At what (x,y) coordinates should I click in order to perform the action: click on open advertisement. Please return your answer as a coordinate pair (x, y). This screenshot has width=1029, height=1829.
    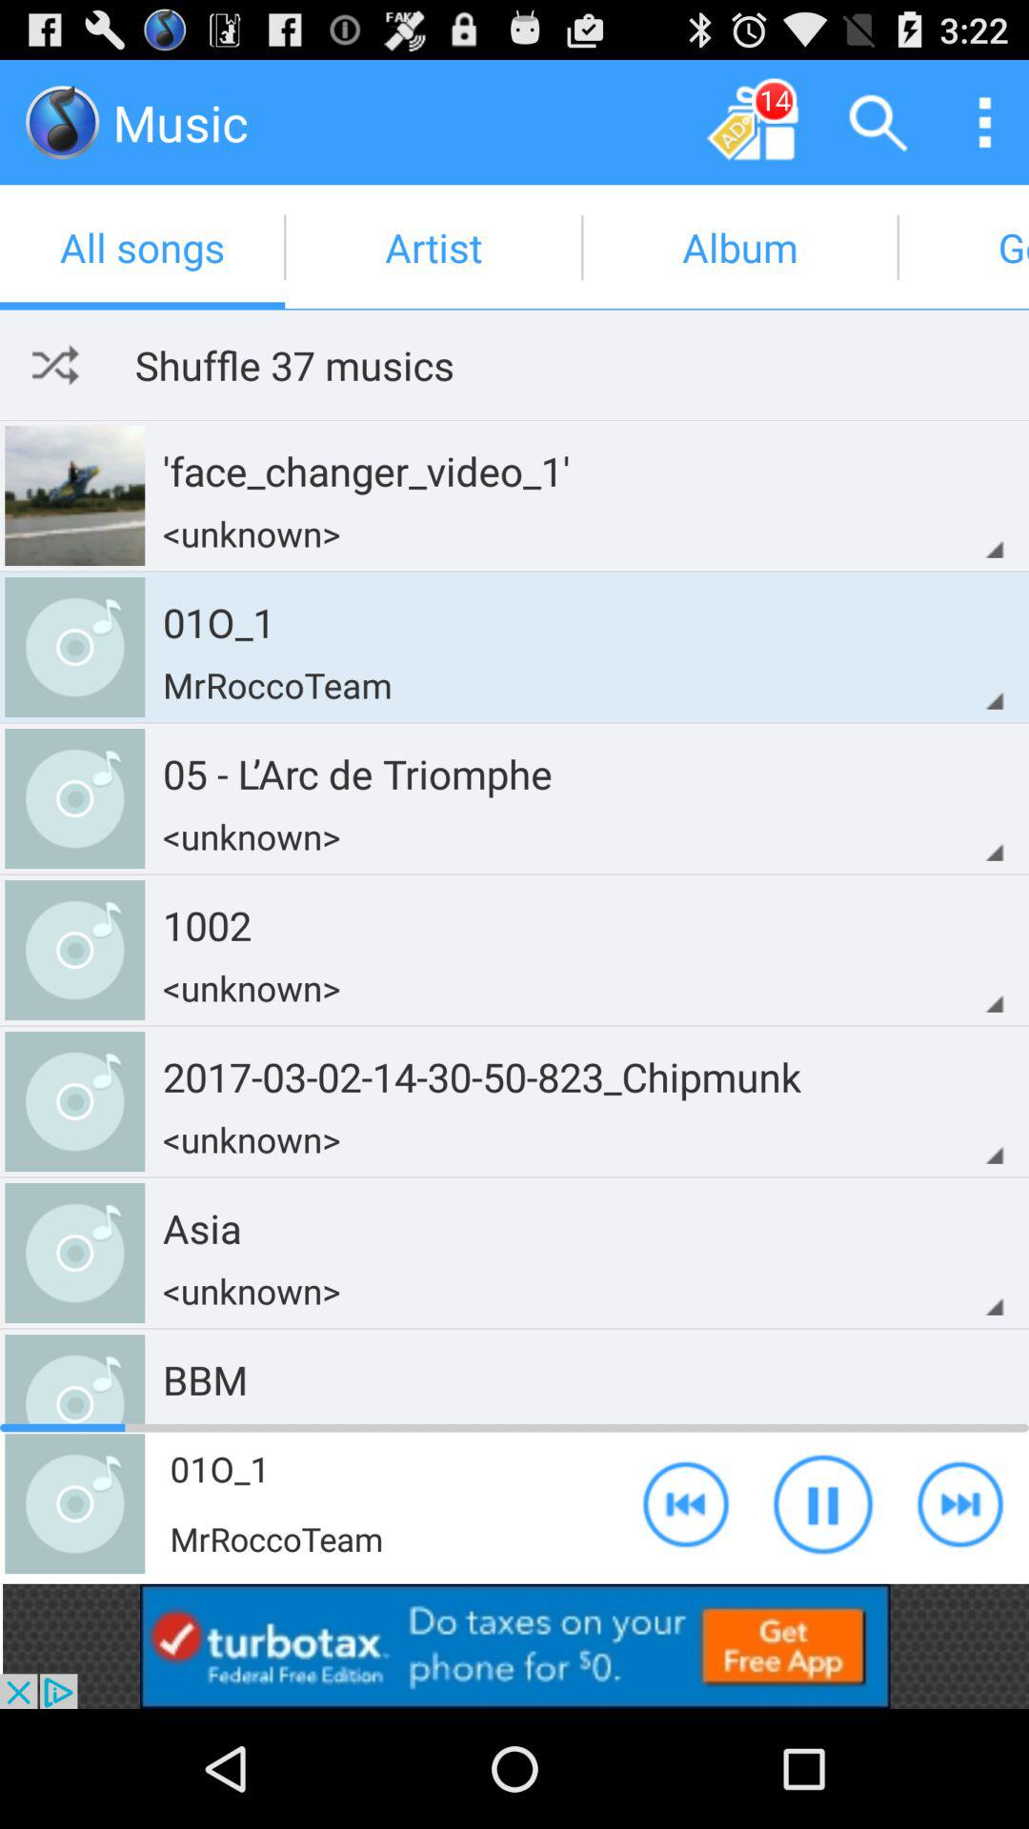
    Looking at the image, I should click on (514, 1646).